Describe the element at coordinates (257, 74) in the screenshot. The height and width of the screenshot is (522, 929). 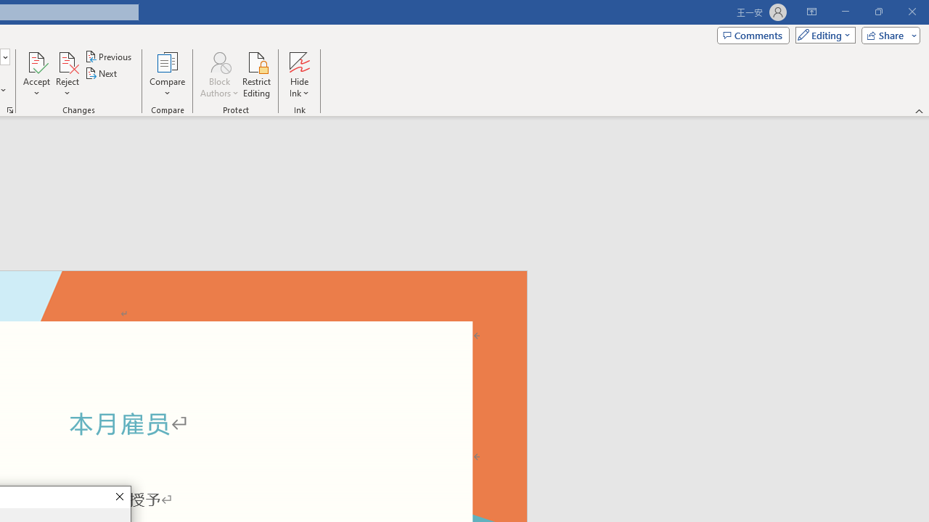
I see `Restrict Editing` at that location.